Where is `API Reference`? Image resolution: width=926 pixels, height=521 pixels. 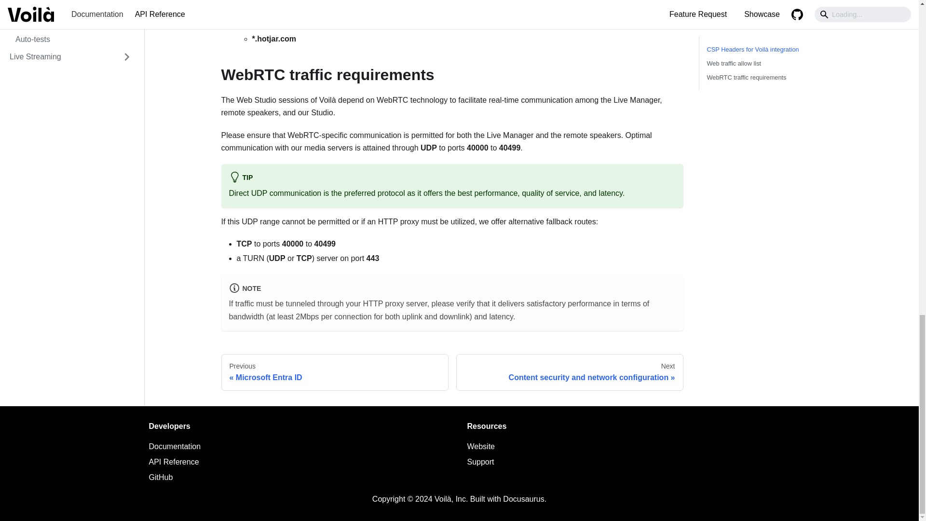
API Reference is located at coordinates (480, 462).